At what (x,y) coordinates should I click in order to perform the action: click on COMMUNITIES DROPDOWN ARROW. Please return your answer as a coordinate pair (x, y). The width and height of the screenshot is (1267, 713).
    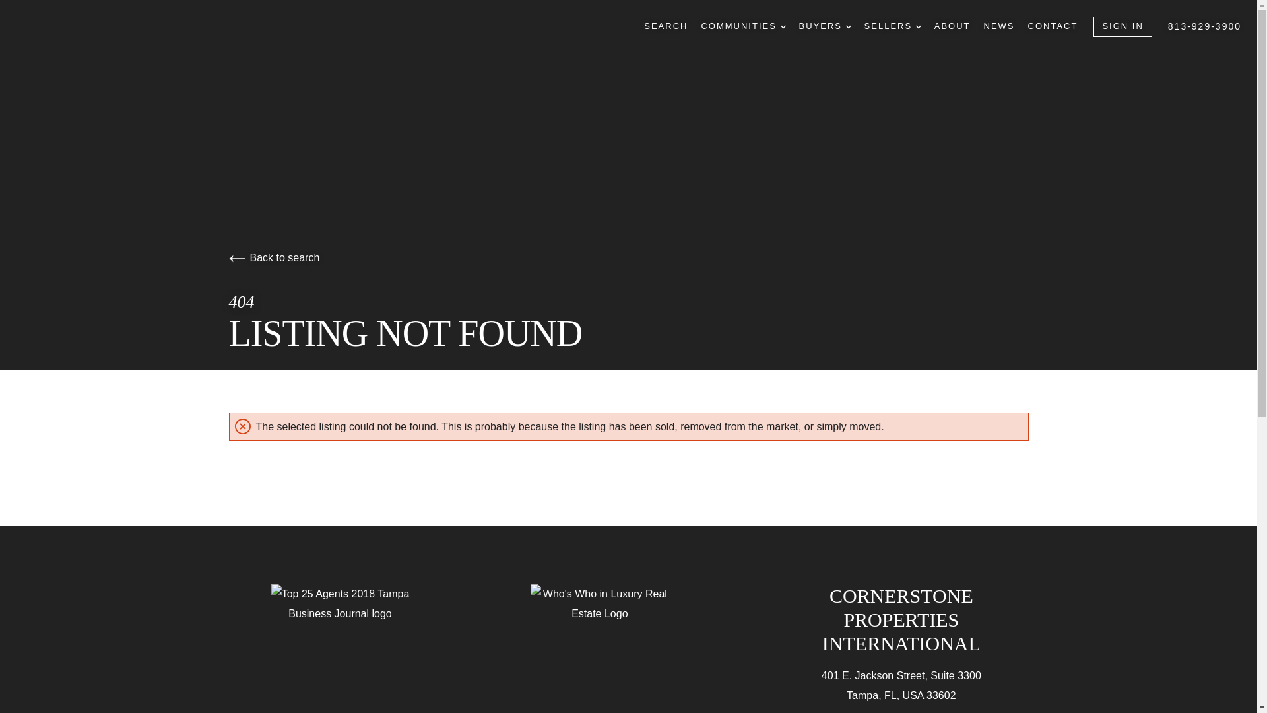
    Looking at the image, I should click on (743, 26).